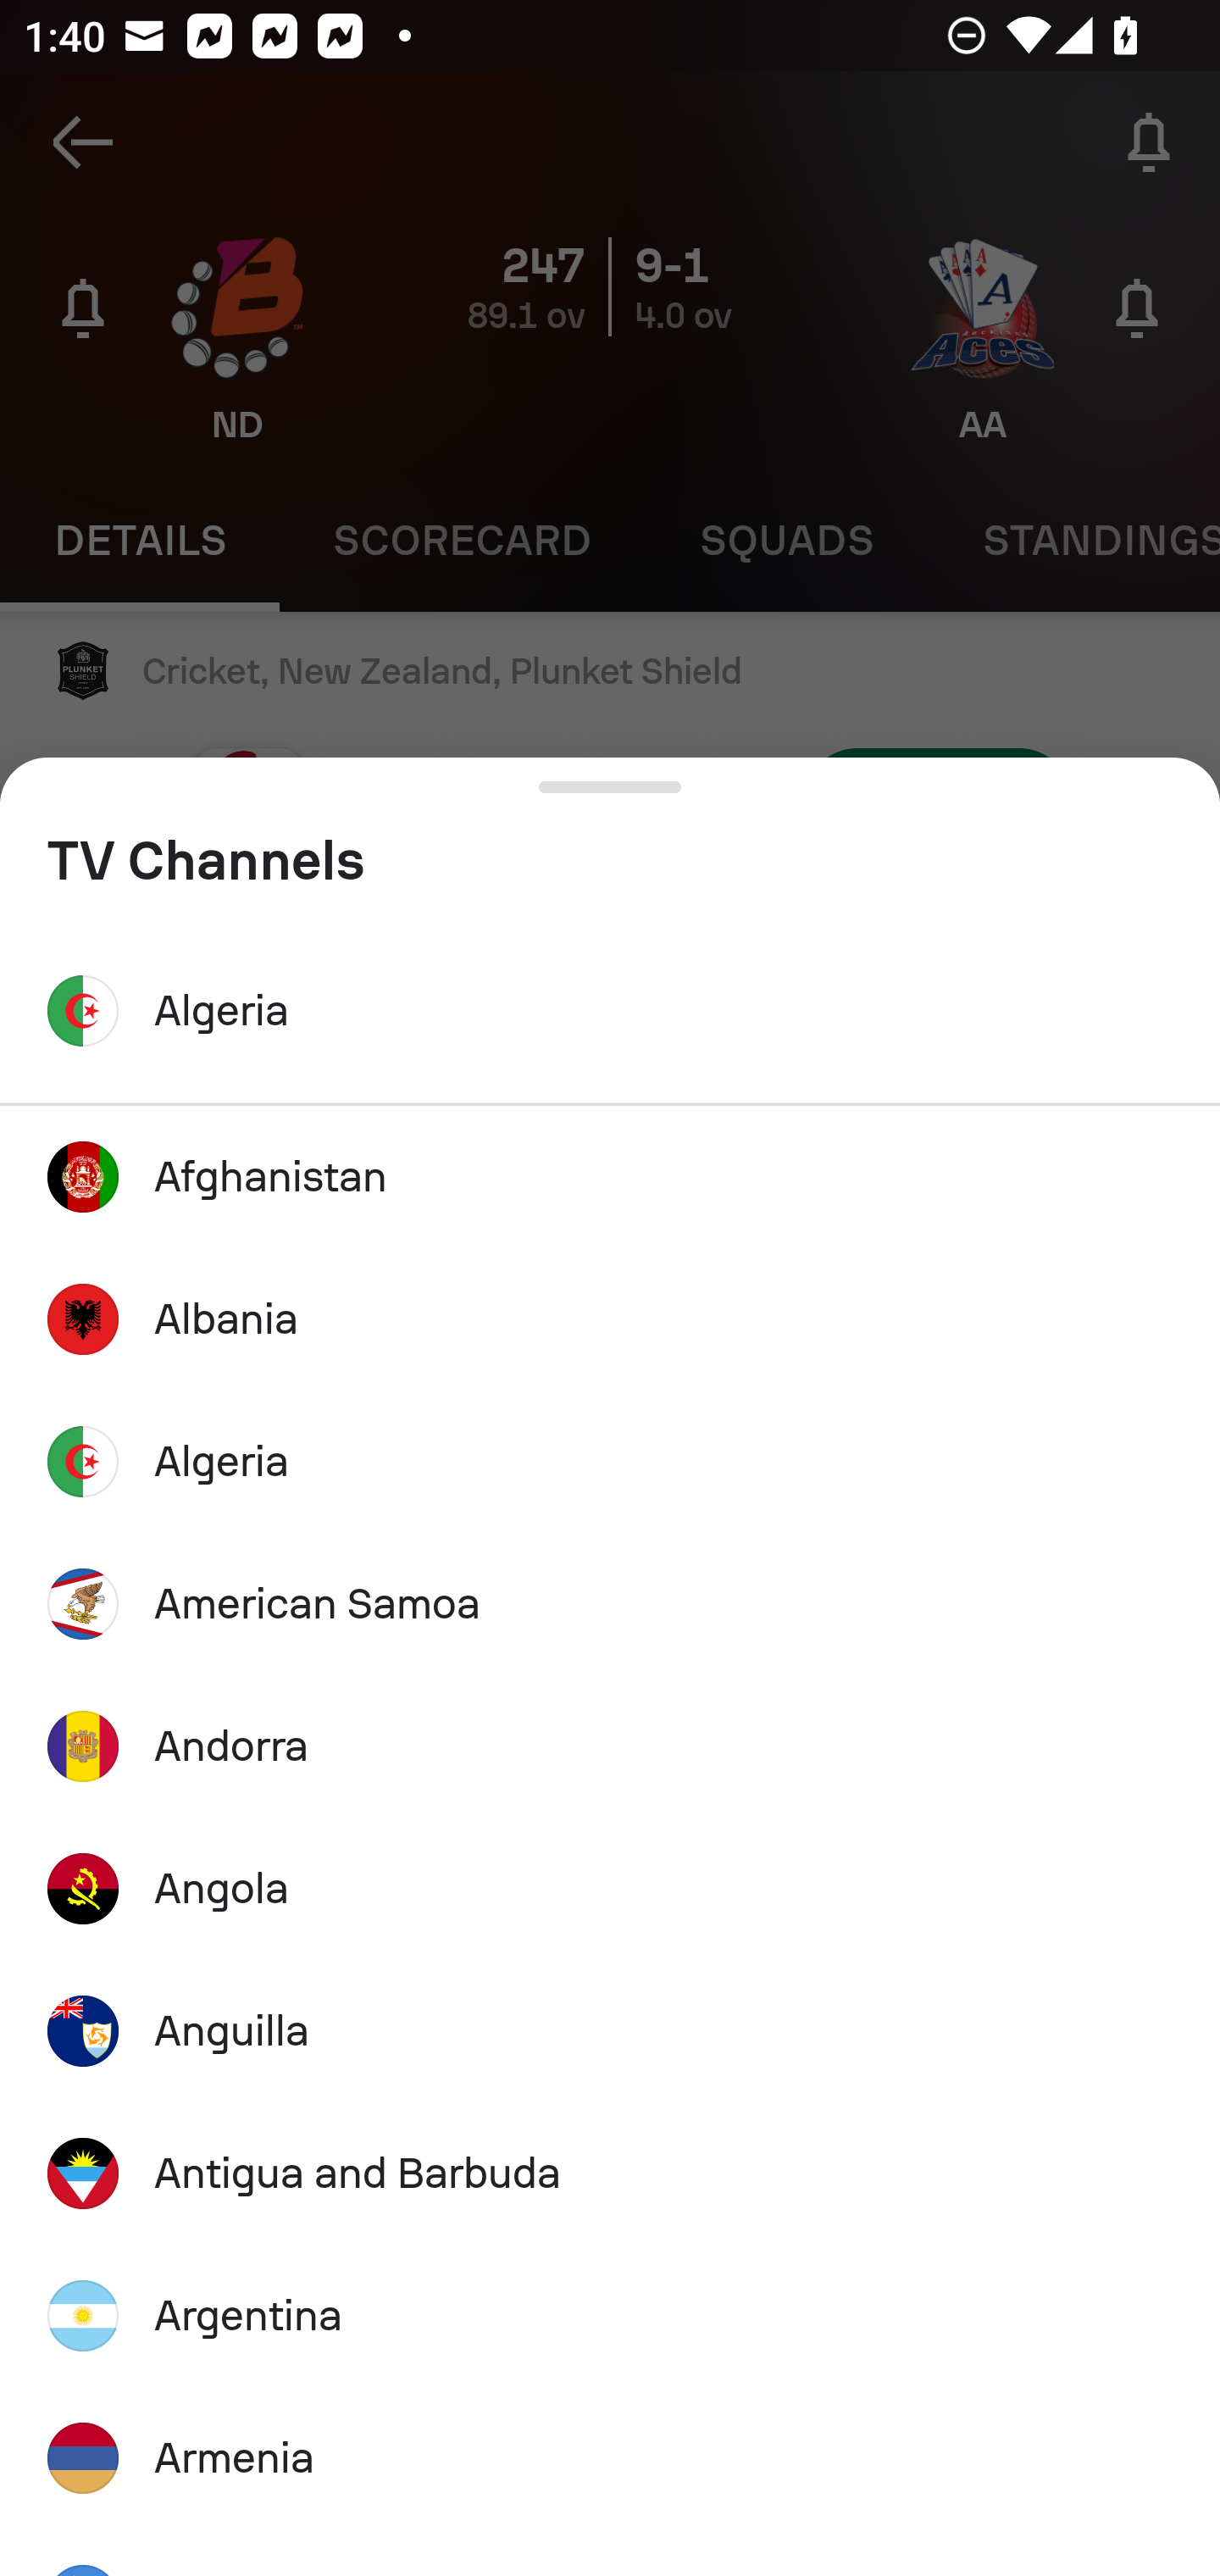  Describe the element at coordinates (610, 1890) in the screenshot. I see `Angola` at that location.